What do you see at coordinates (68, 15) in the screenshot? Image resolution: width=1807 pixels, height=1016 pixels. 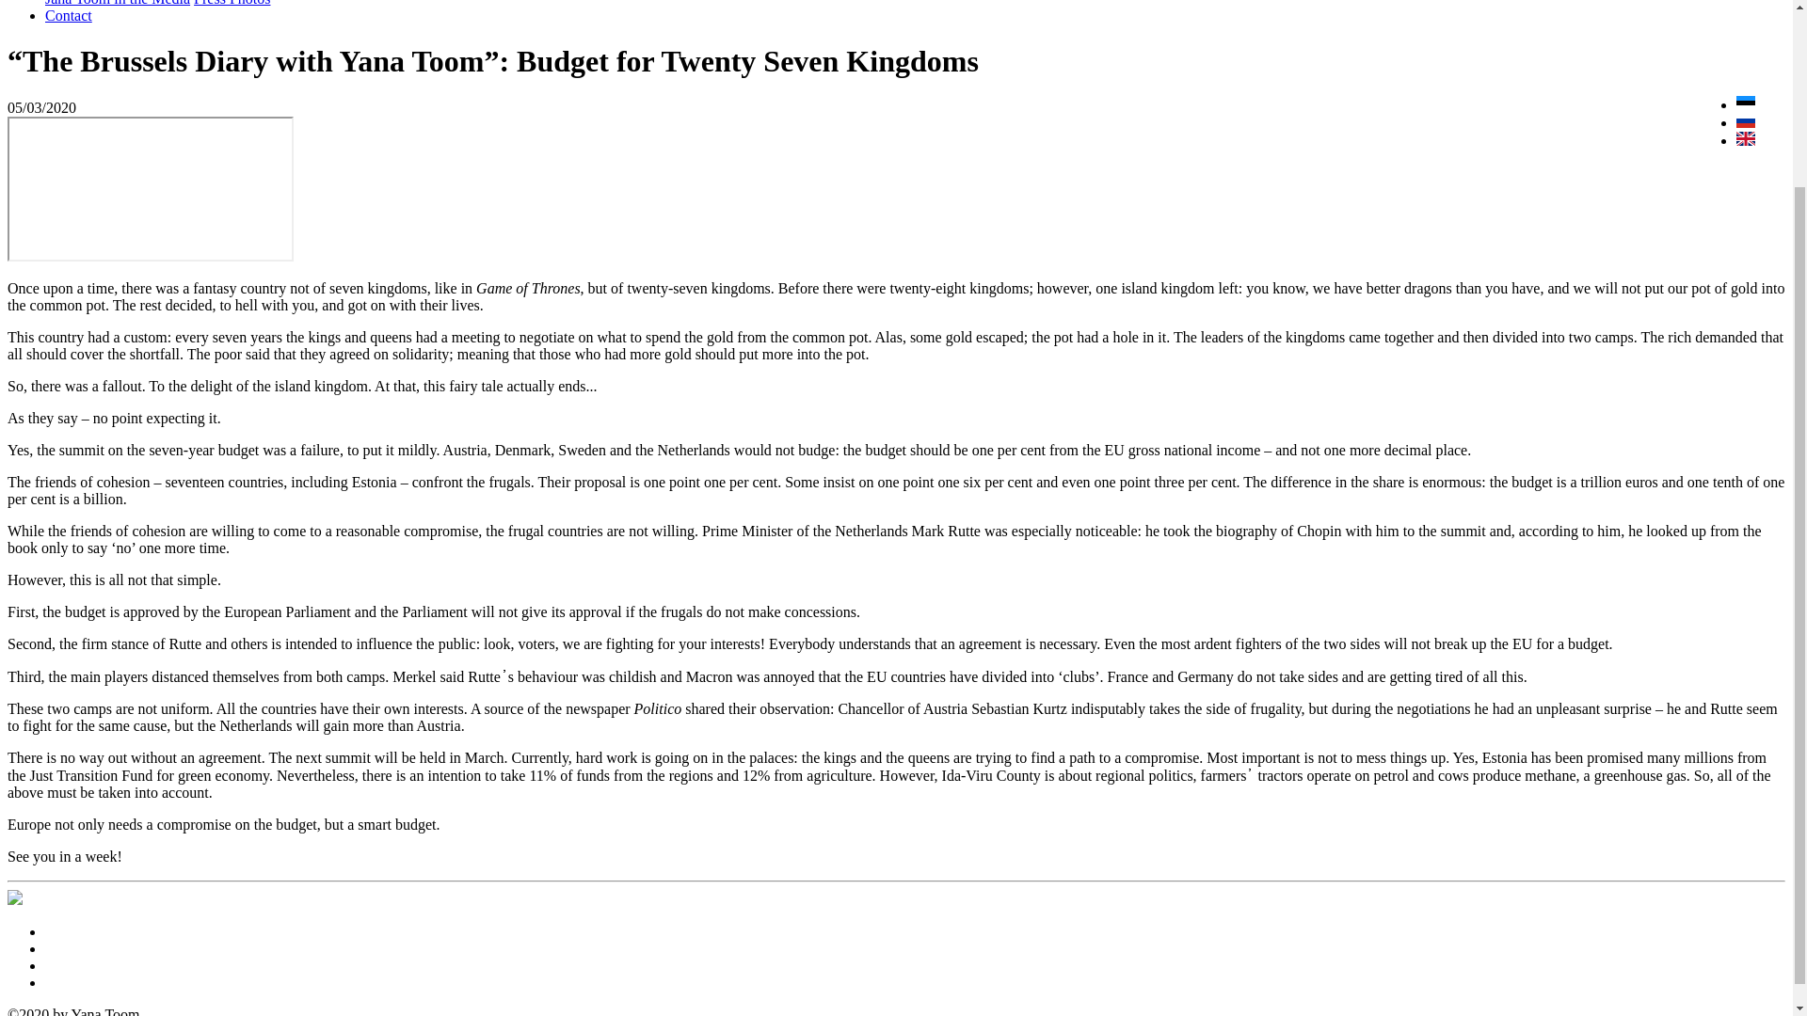 I see `Contact` at bounding box center [68, 15].